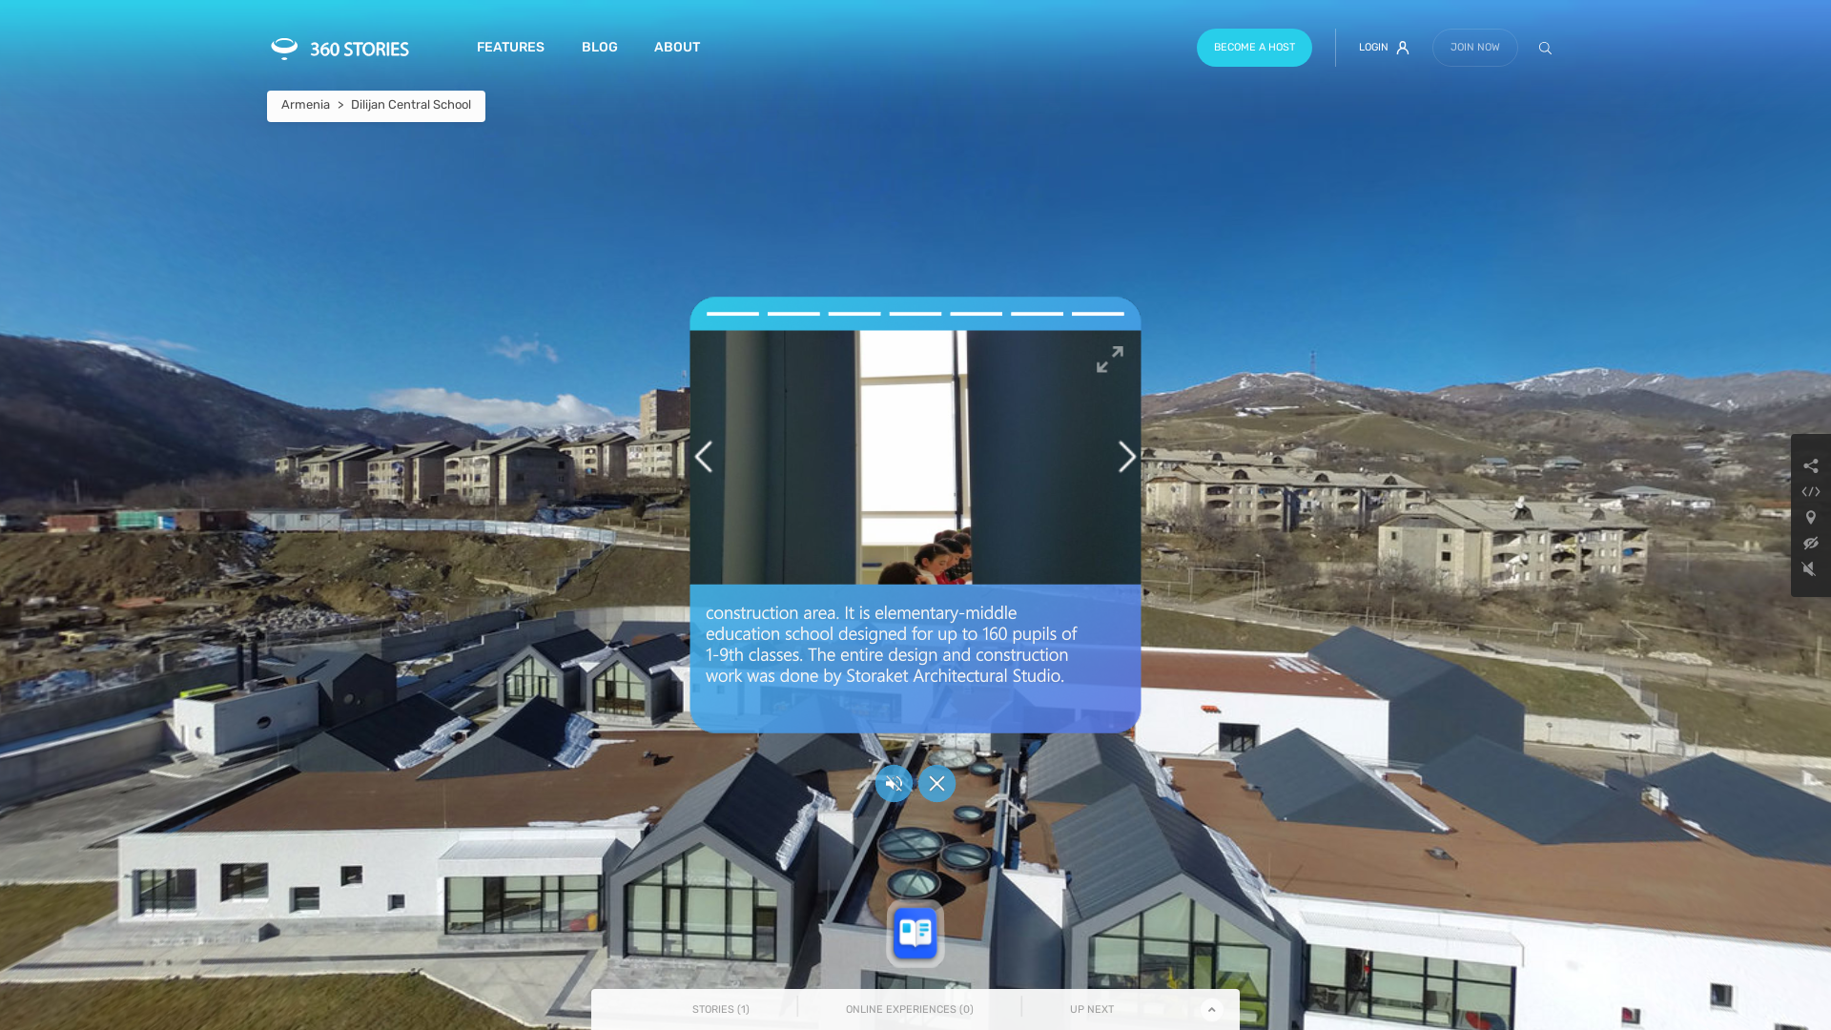  What do you see at coordinates (721, 1009) in the screenshot?
I see `STORIES (1)` at bounding box center [721, 1009].